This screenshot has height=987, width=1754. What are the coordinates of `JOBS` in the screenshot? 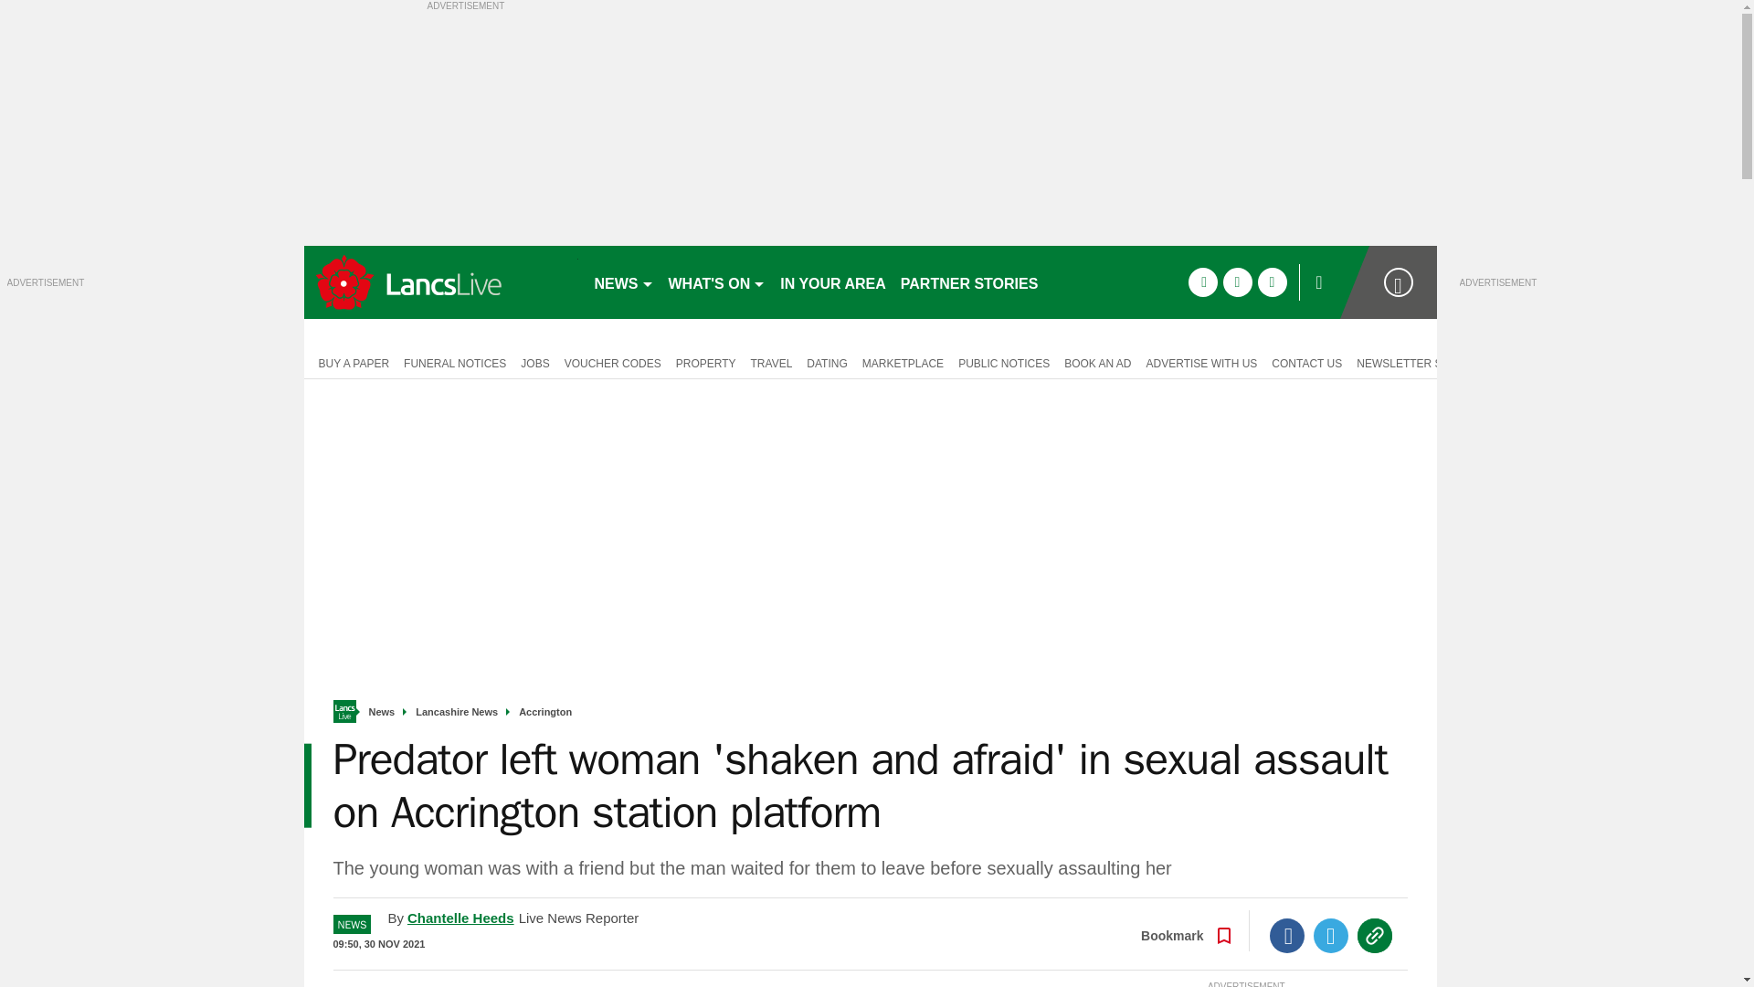 It's located at (534, 362).